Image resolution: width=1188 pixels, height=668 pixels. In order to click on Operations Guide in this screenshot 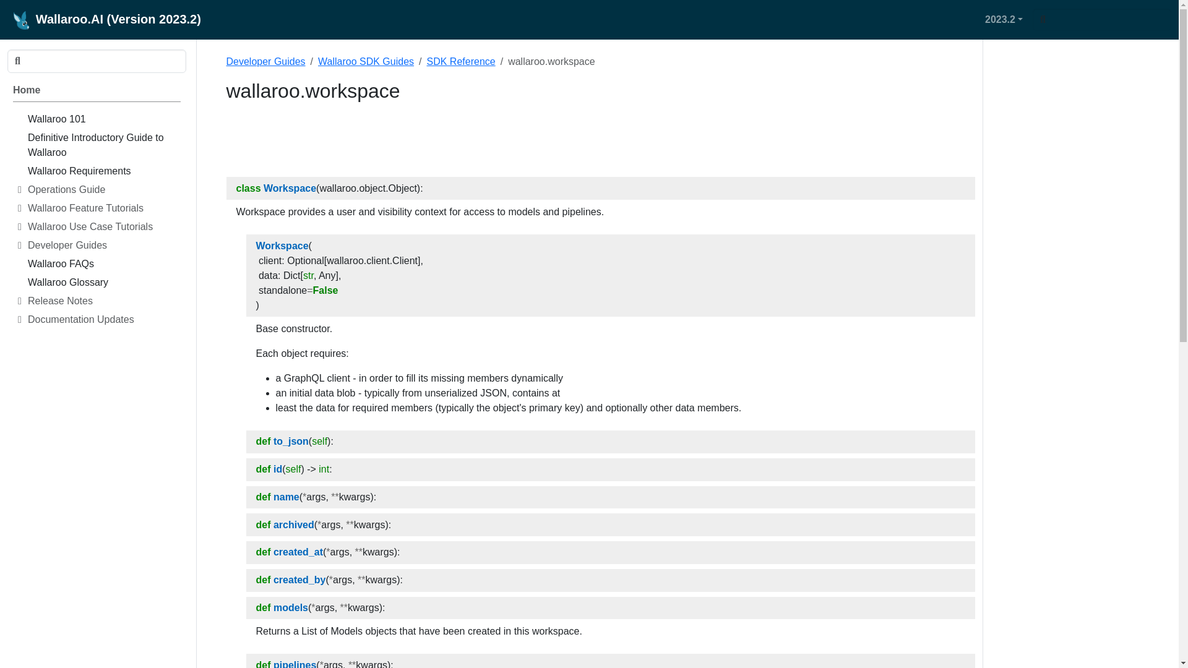, I will do `click(104, 192)`.